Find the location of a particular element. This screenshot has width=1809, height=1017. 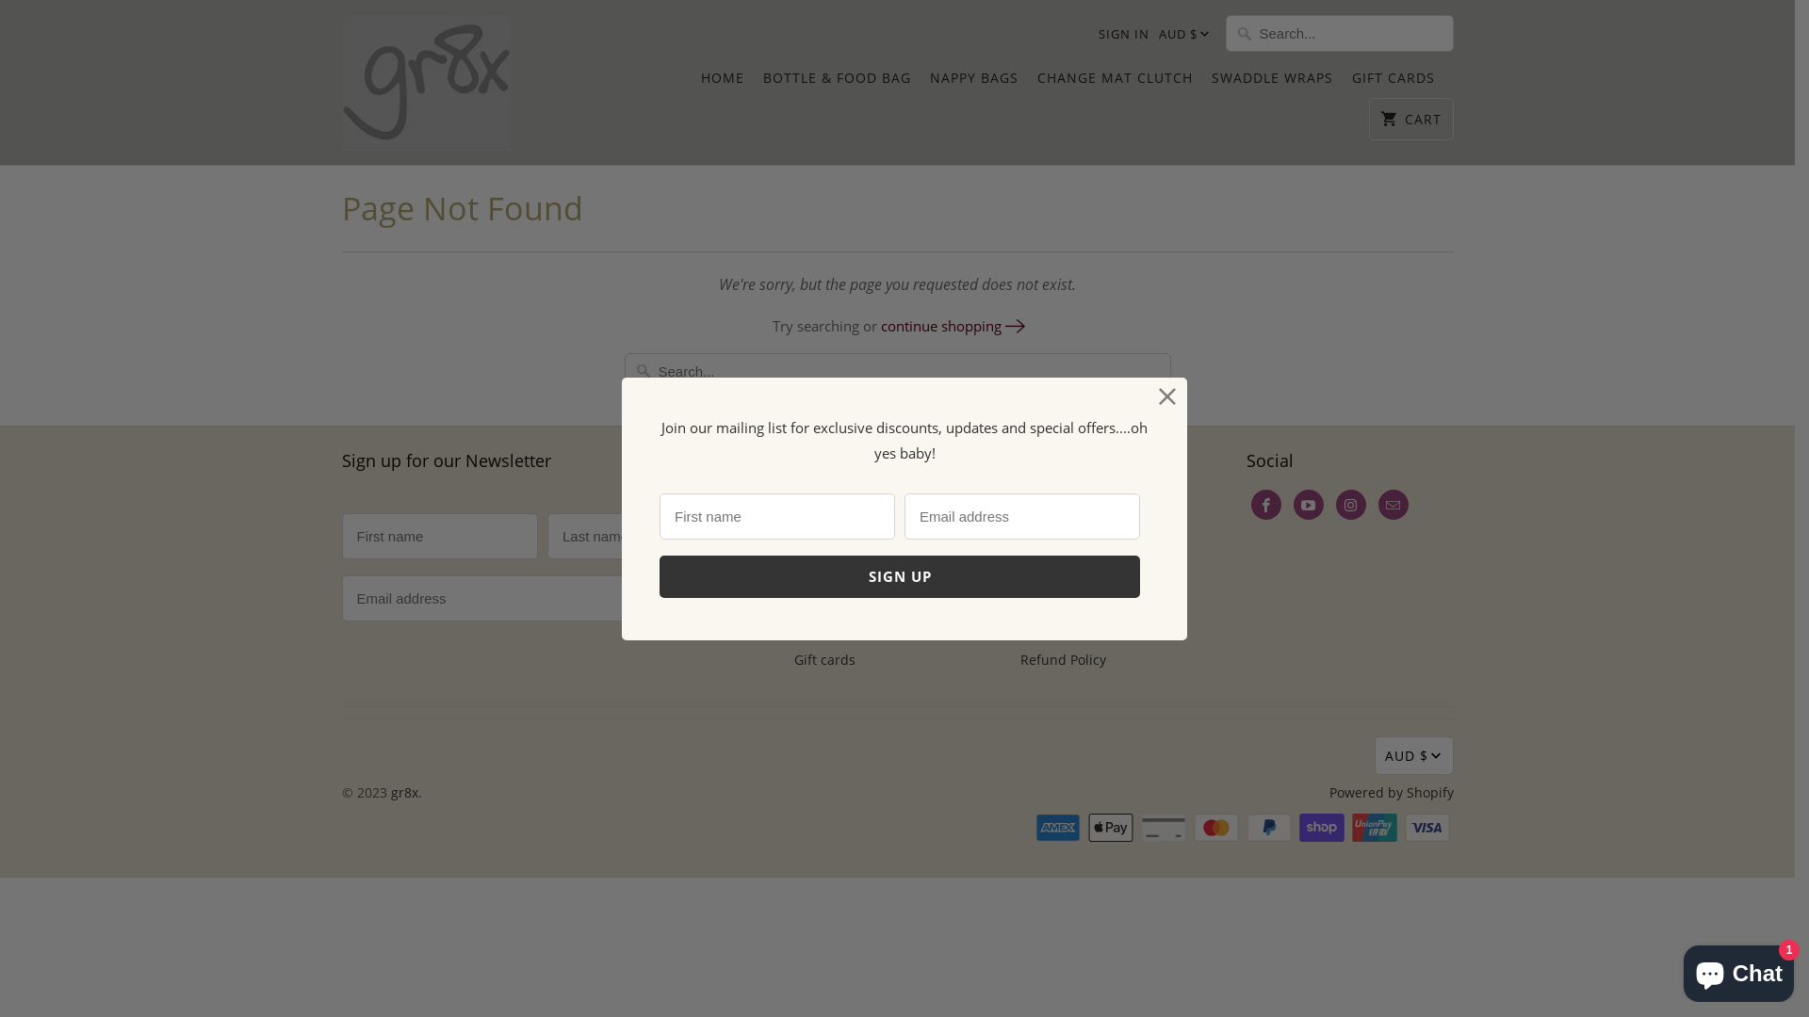

AUD $ is located at coordinates (1180, 35).